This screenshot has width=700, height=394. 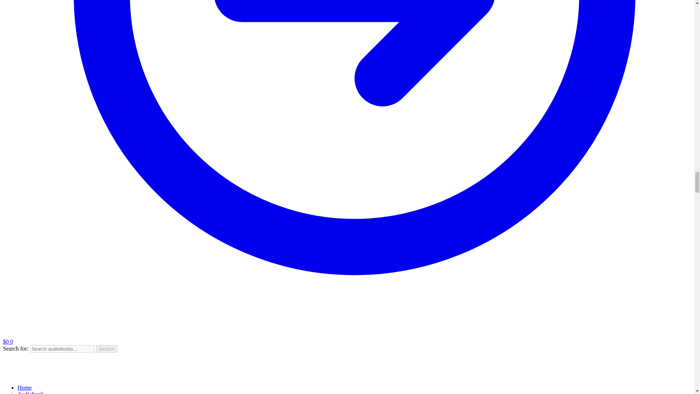 What do you see at coordinates (31, 393) in the screenshot?
I see `Audiobook` at bounding box center [31, 393].